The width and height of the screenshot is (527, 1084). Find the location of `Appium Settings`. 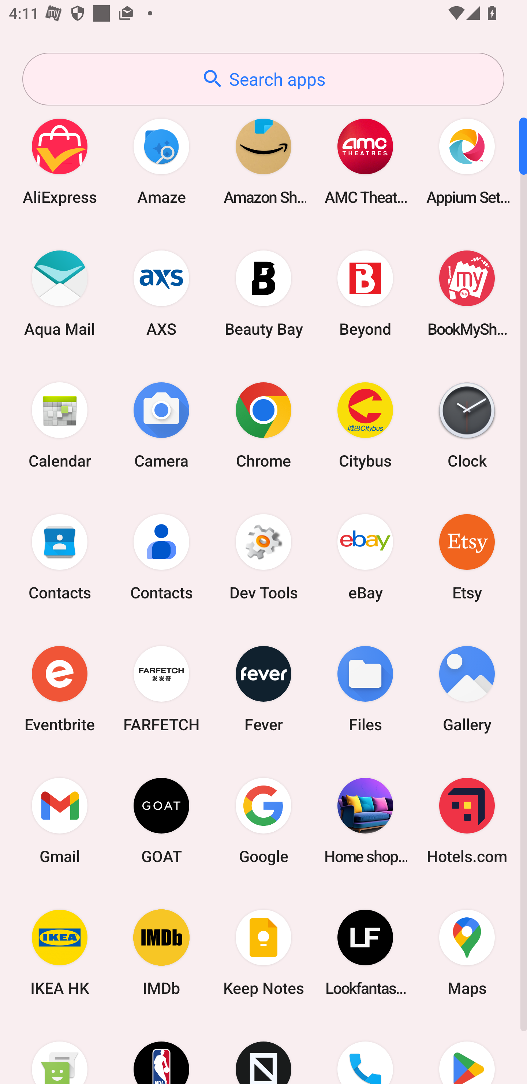

Appium Settings is located at coordinates (467, 161).